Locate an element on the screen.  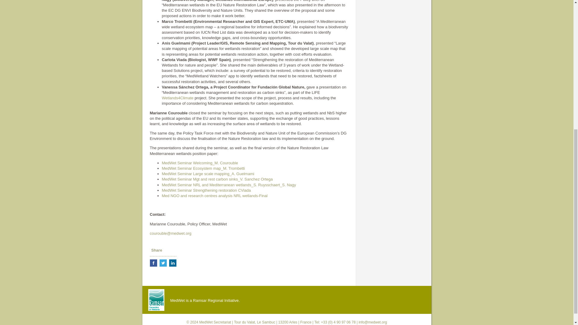
Share on Facebook is located at coordinates (154, 263).